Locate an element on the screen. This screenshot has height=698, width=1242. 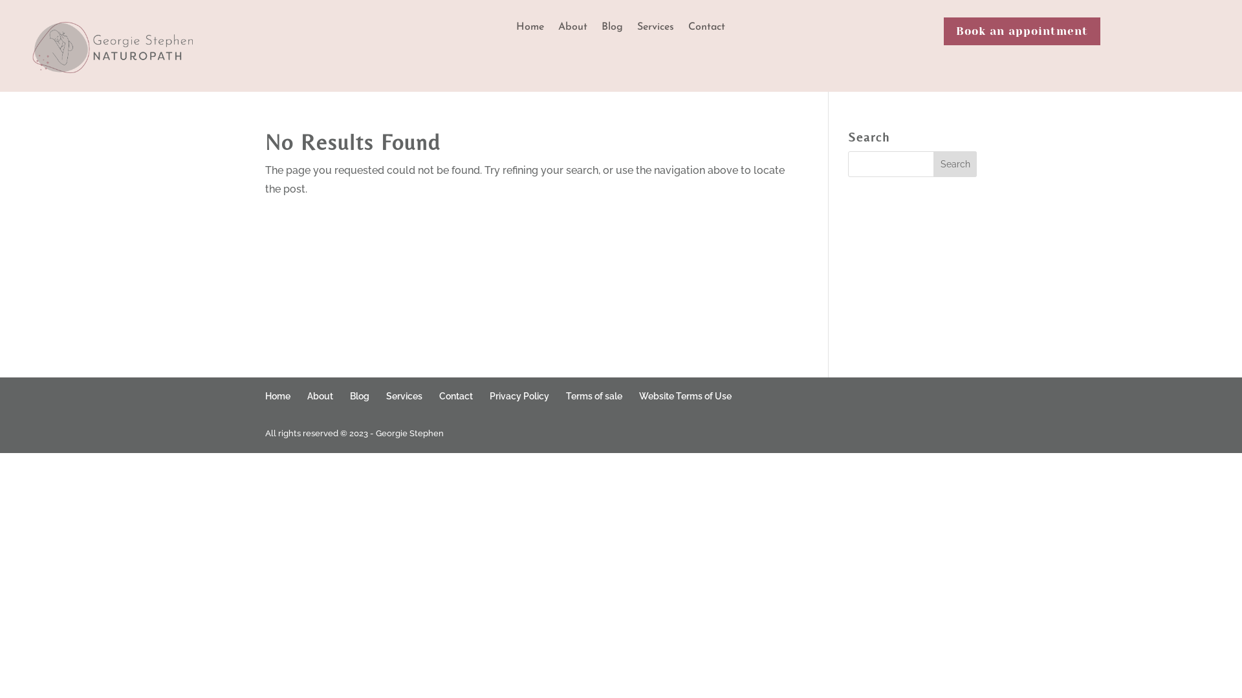
GSN Logo Horizontal 2022 is located at coordinates (115, 48).